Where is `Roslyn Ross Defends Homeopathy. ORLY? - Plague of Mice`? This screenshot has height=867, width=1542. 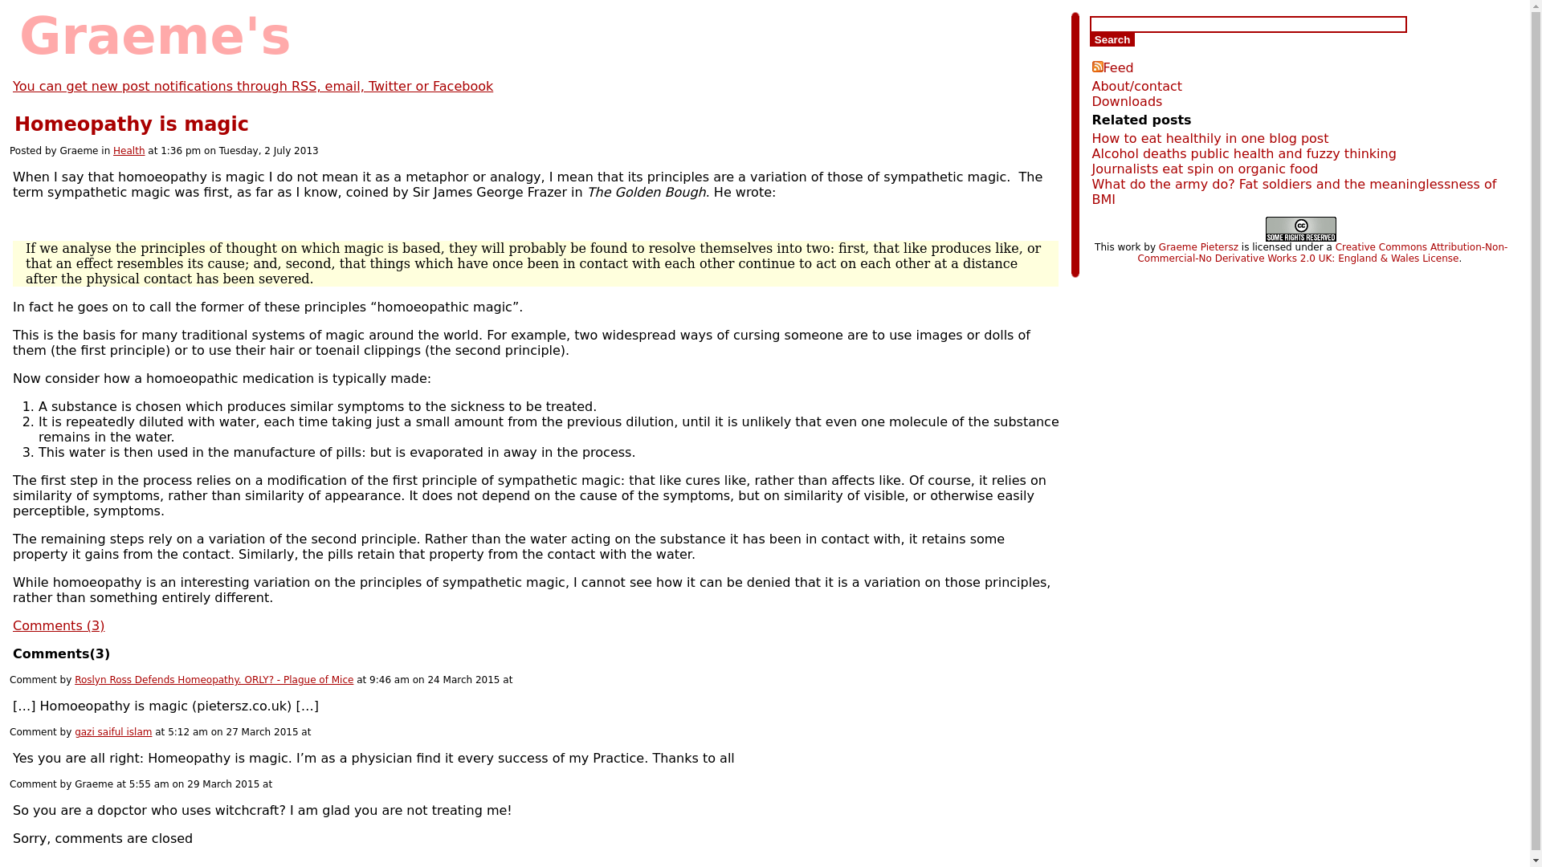 Roslyn Ross Defends Homeopathy. ORLY? - Plague of Mice is located at coordinates (214, 680).